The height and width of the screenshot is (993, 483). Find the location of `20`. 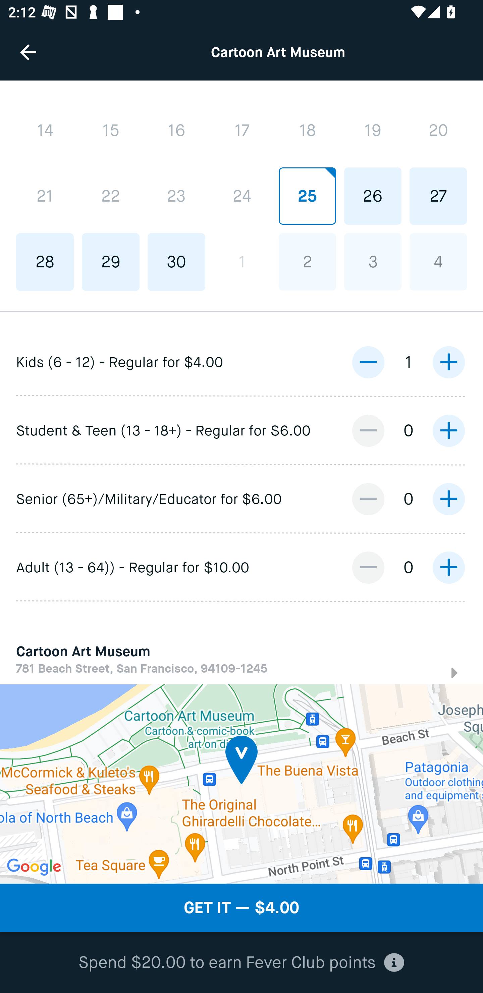

20 is located at coordinates (438, 130).